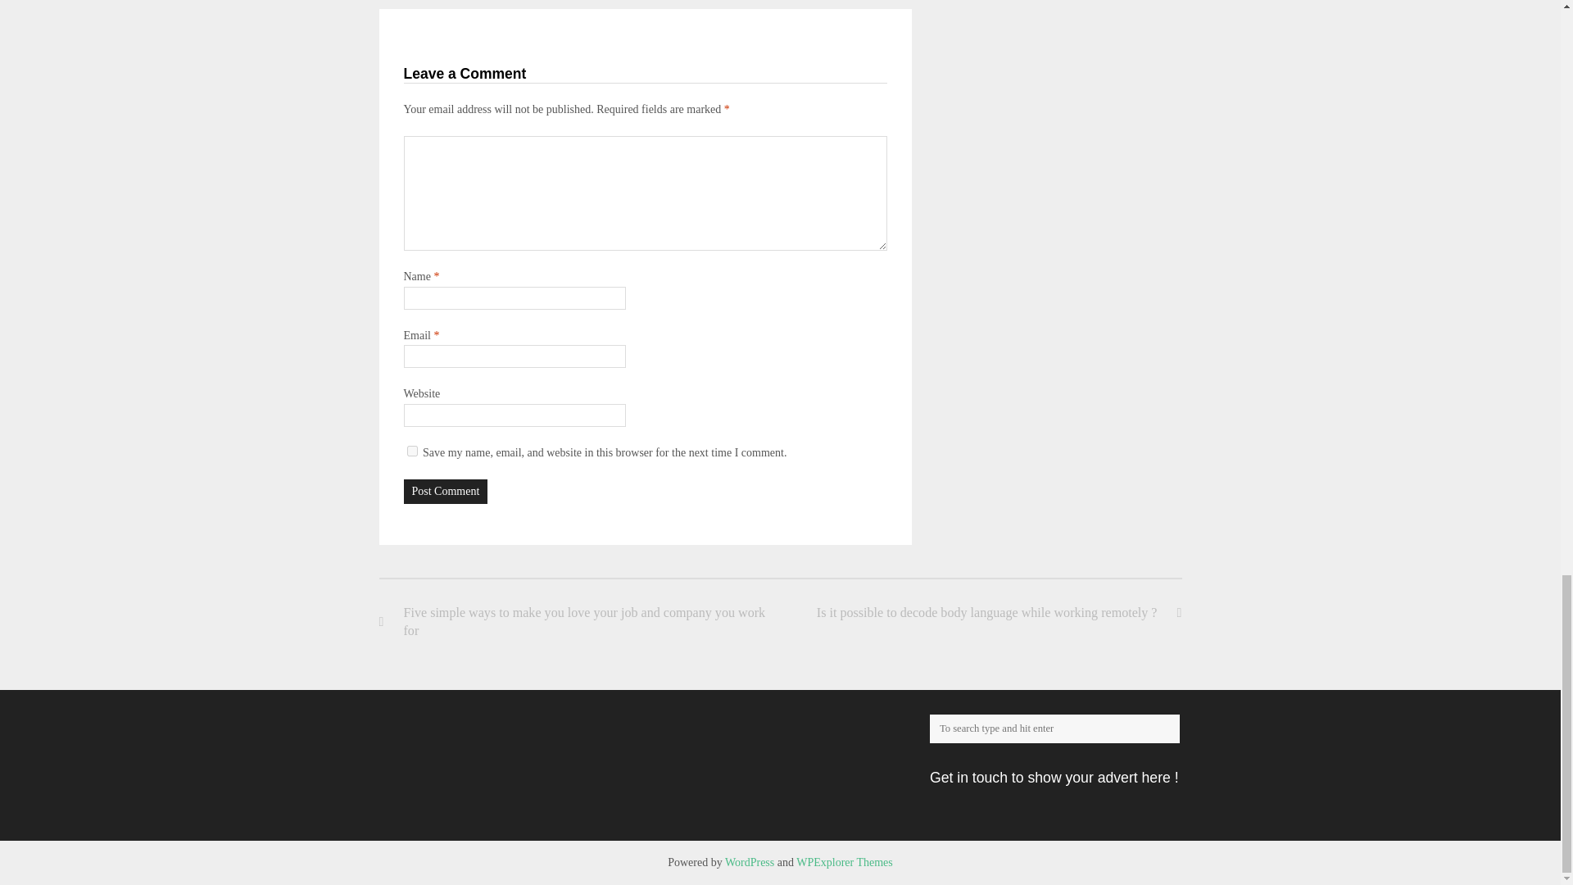  I want to click on WordPress, so click(749, 862).